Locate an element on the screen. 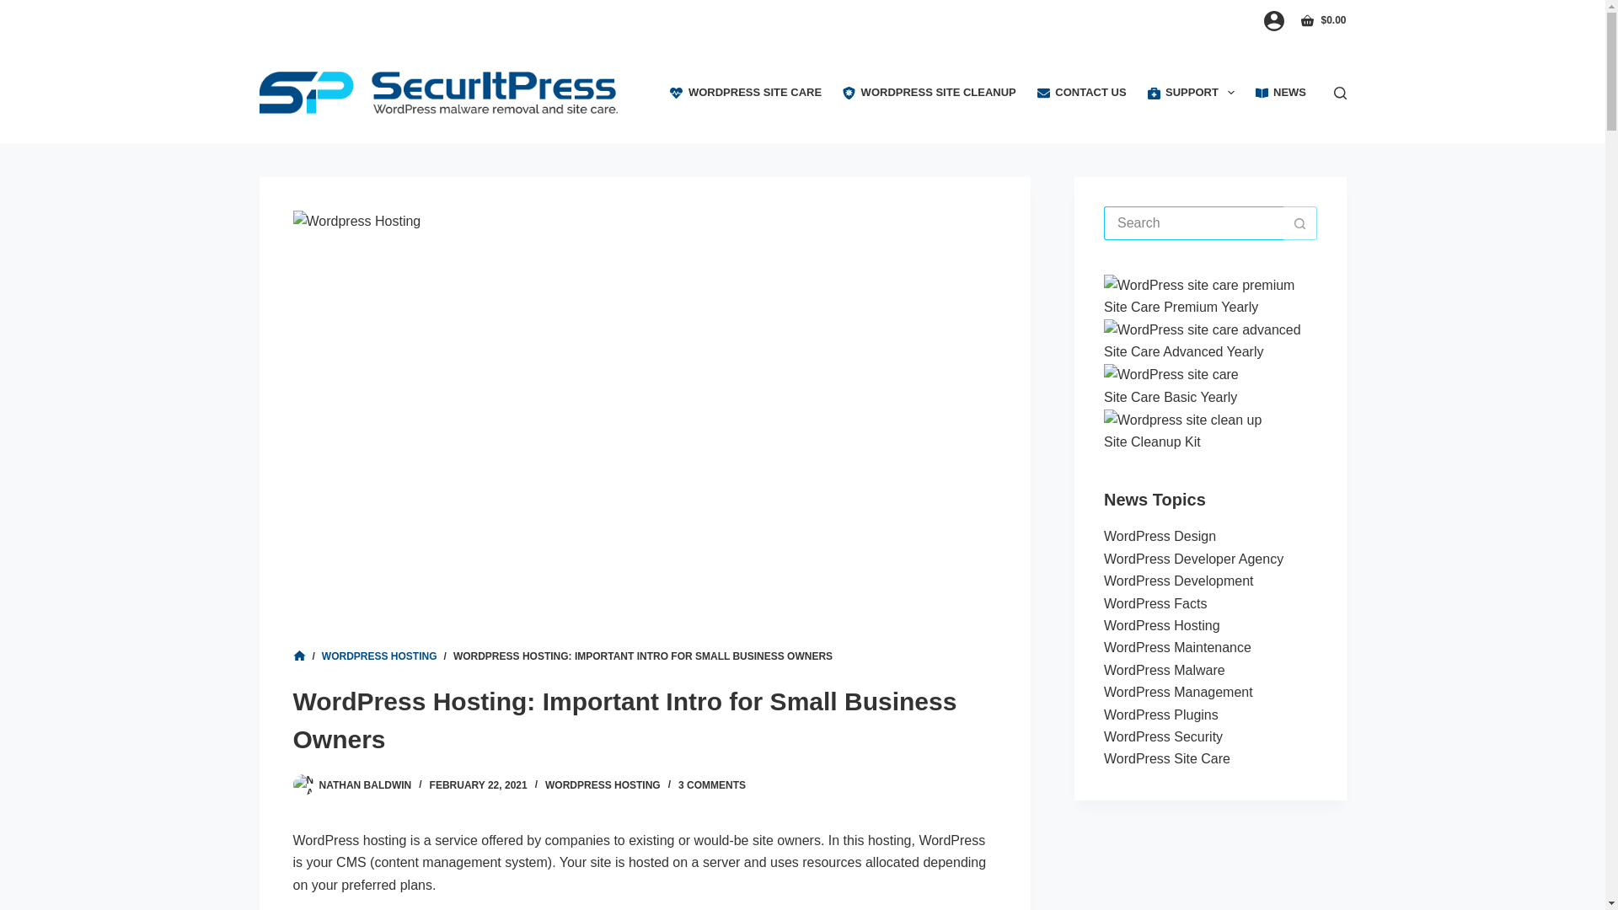  WORDPRESS SITE CARE is located at coordinates (747, 92).